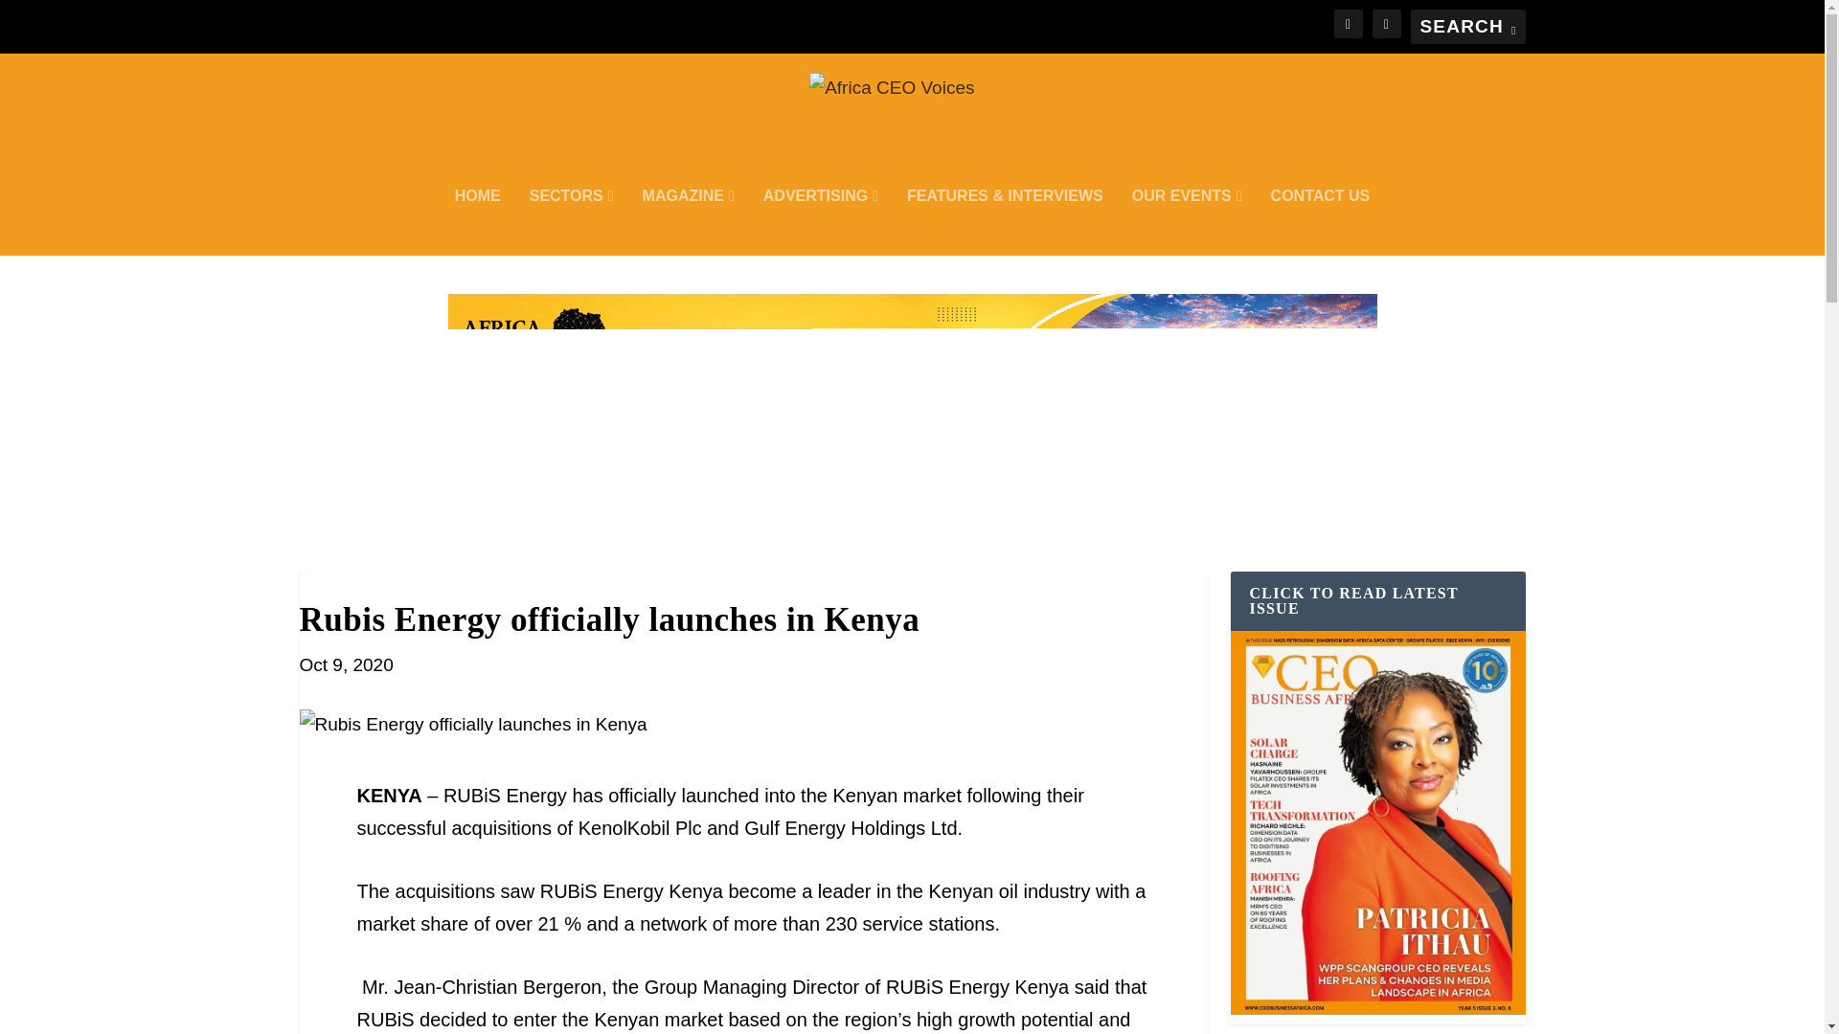  I want to click on OUR EVENTS, so click(1188, 221).